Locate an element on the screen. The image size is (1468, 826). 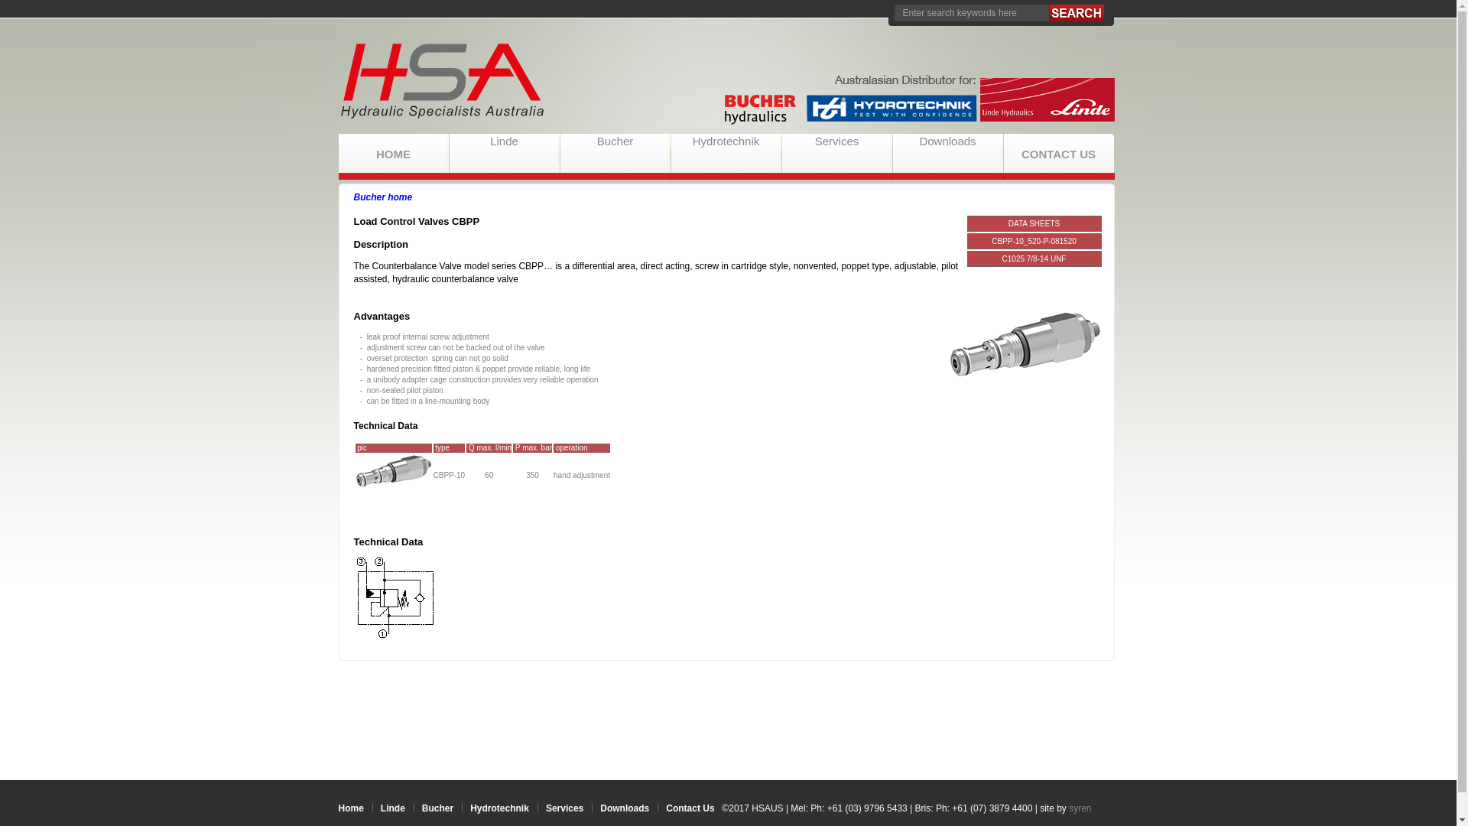
Contact Us is located at coordinates (690, 808).